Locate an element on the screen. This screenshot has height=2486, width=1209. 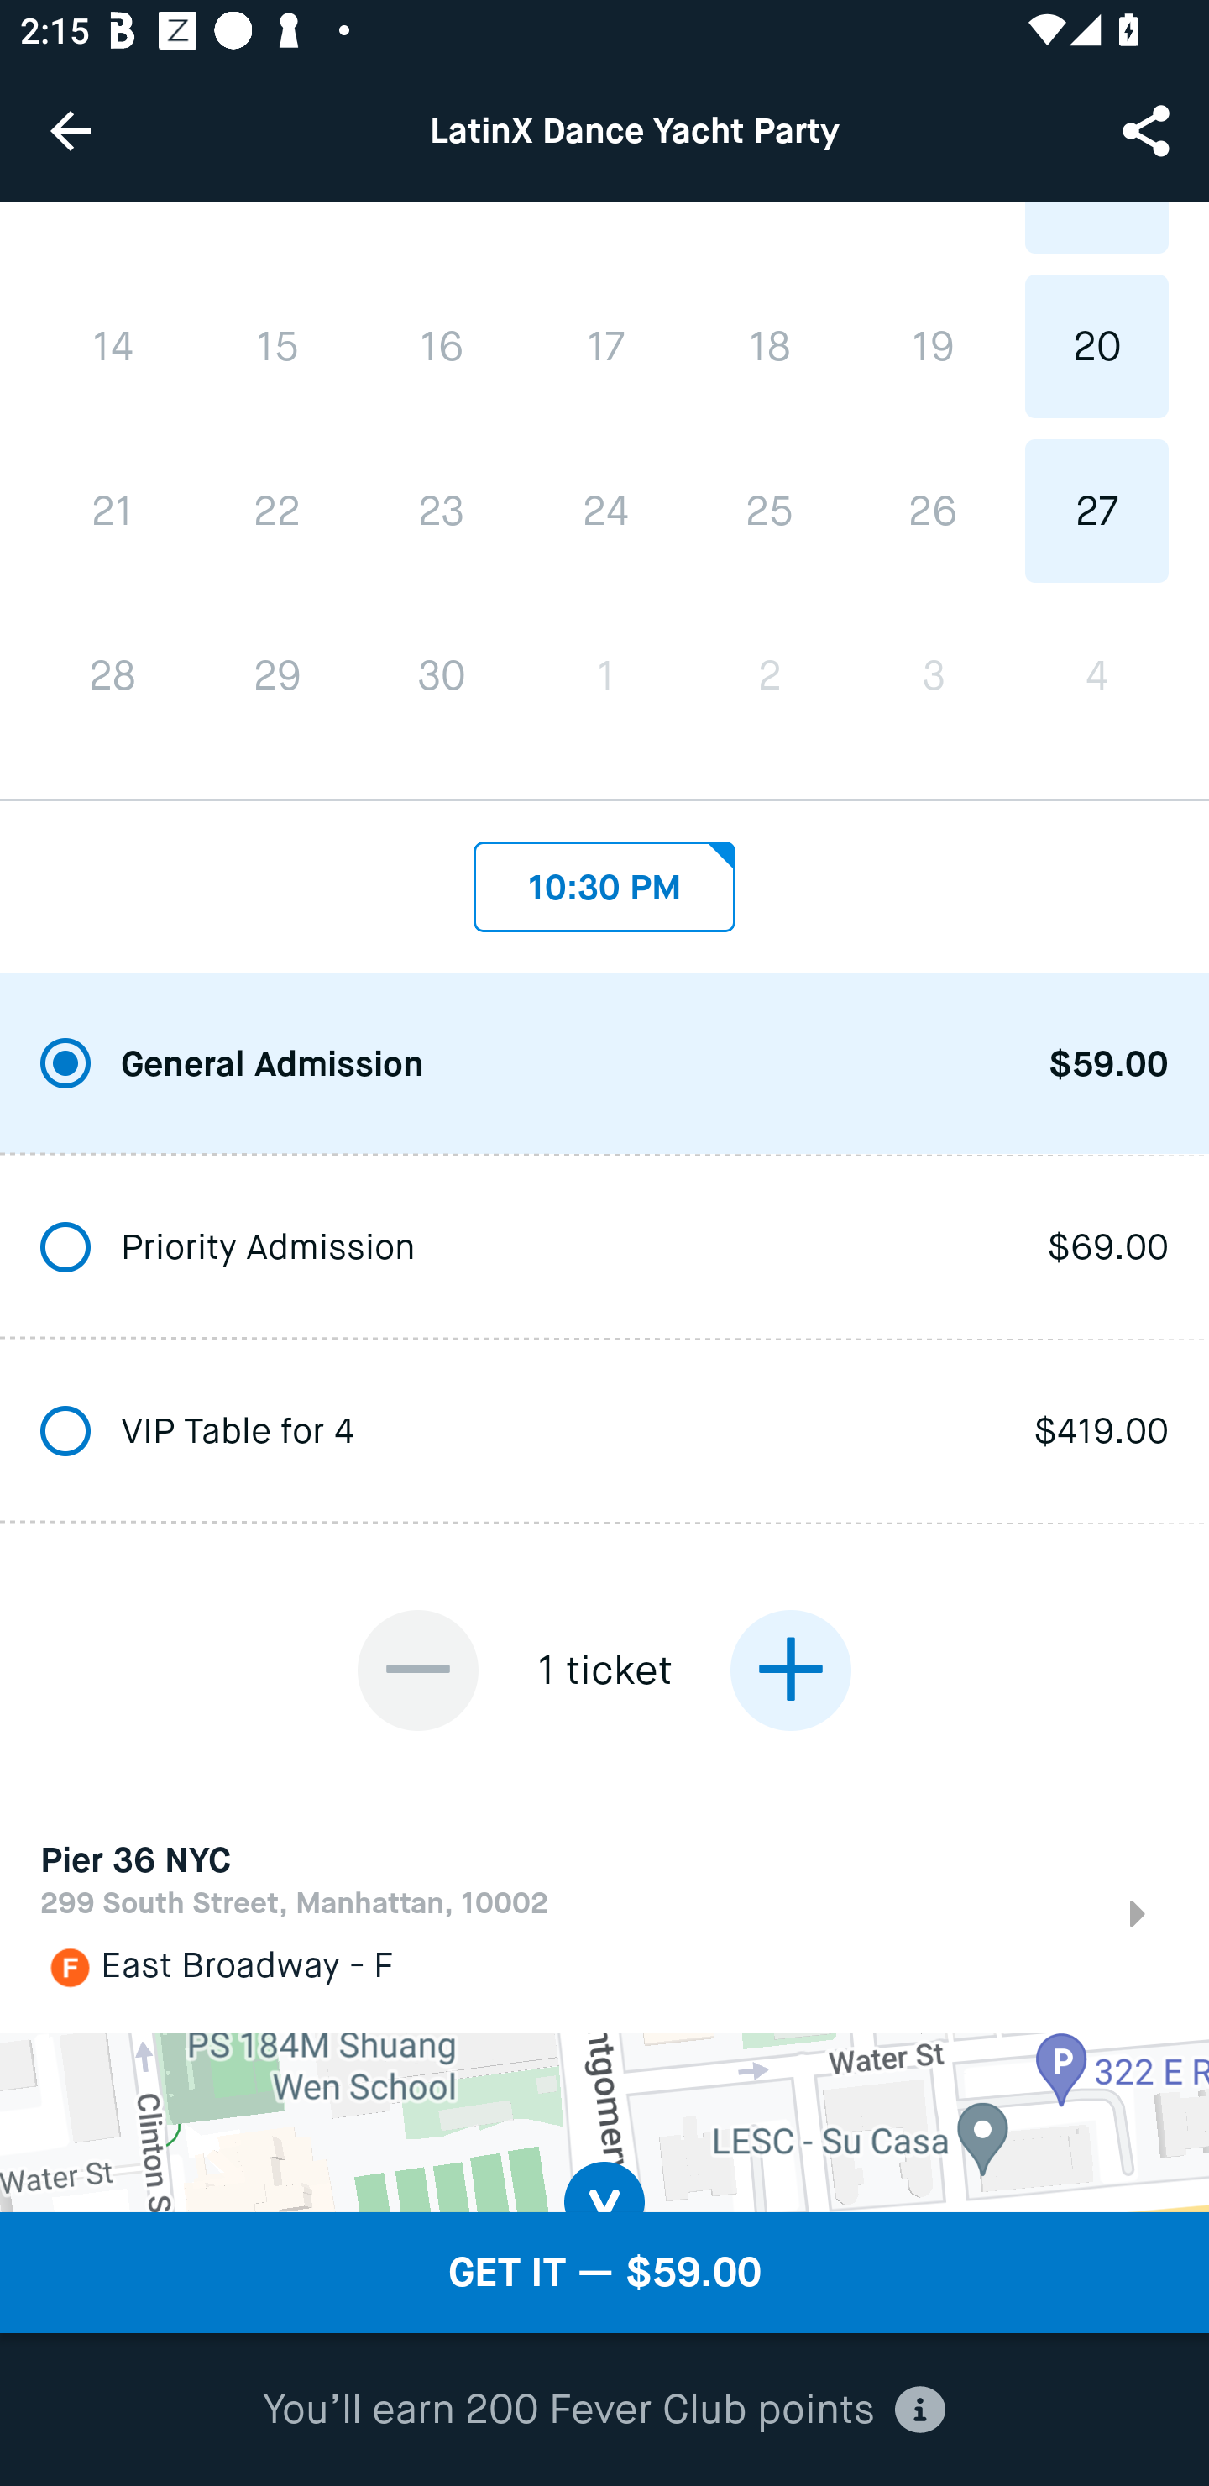
decrease is located at coordinates (418, 1670).